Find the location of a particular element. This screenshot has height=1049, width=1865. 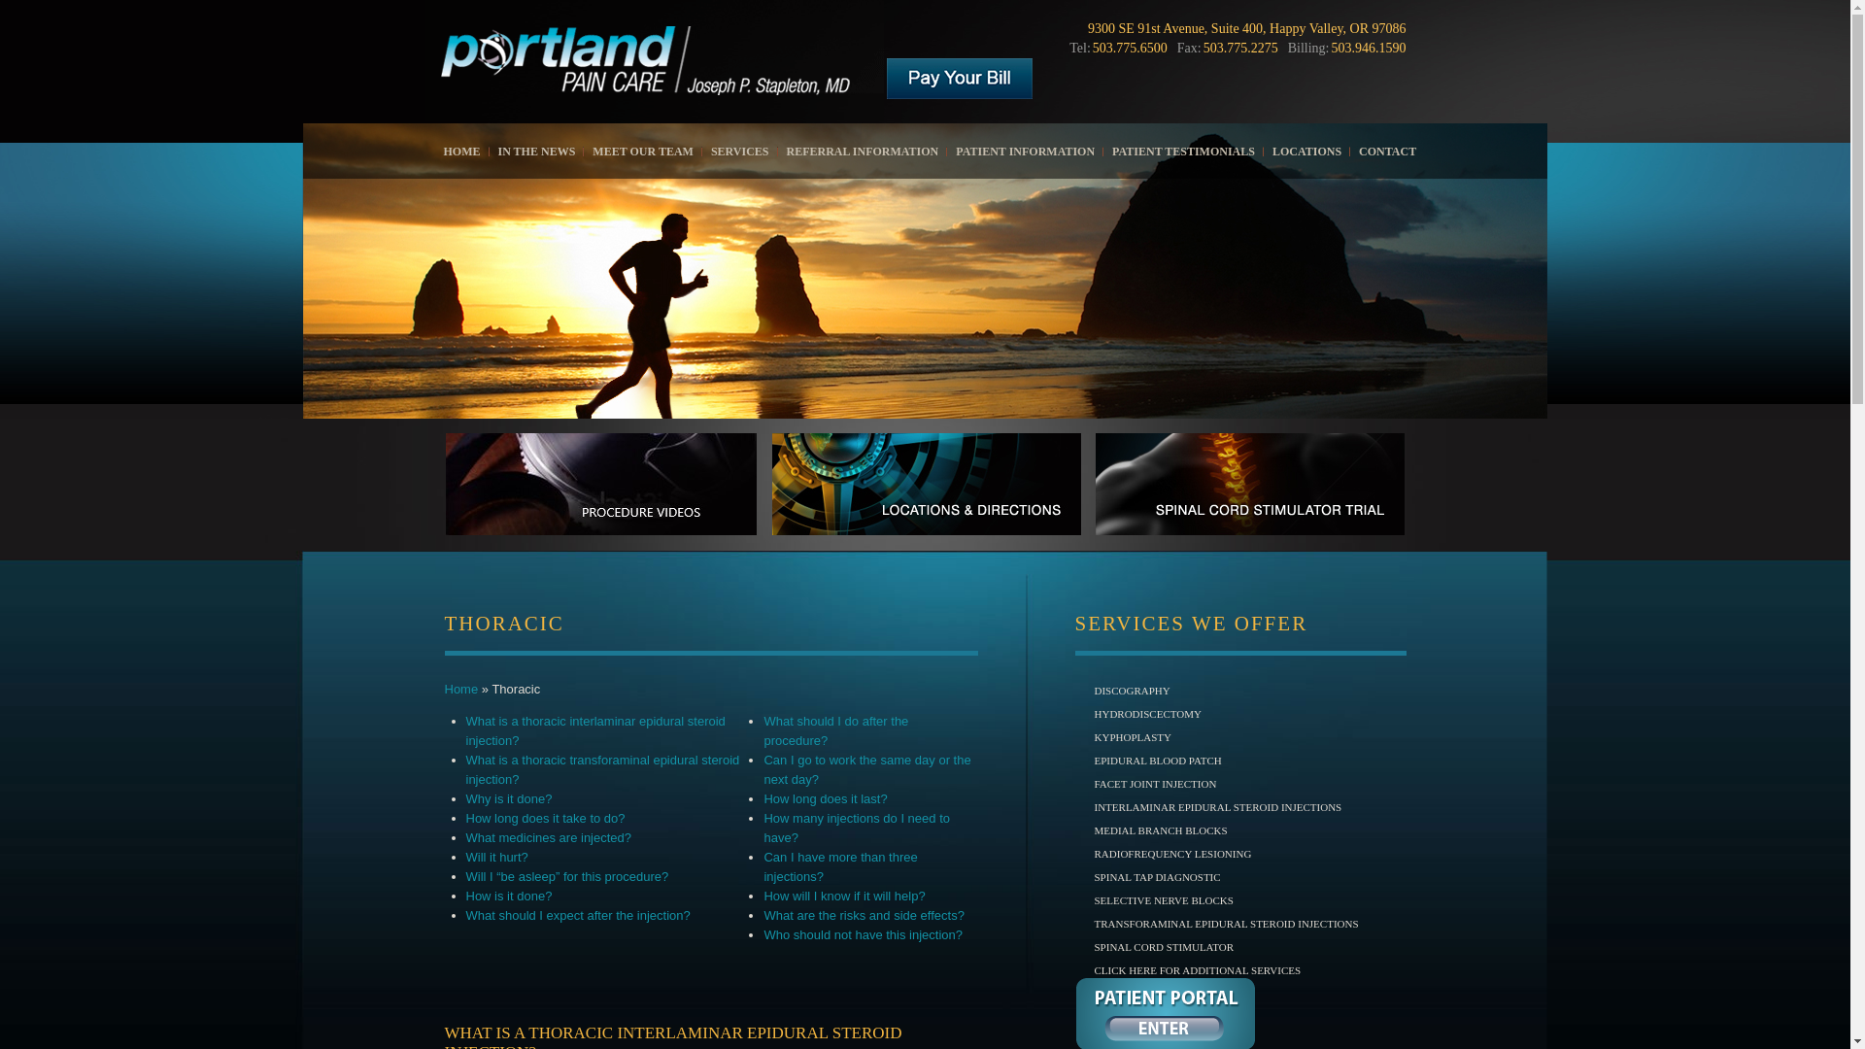

MEET OUR TEAM is located at coordinates (643, 152).